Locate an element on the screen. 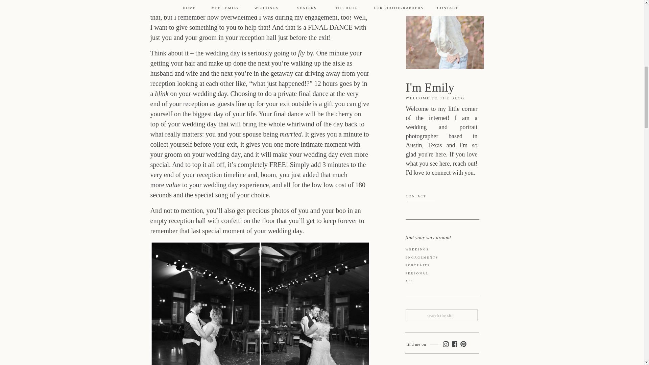 The image size is (649, 365). Instagram-color Created with Sketch. is located at coordinates (445, 344).